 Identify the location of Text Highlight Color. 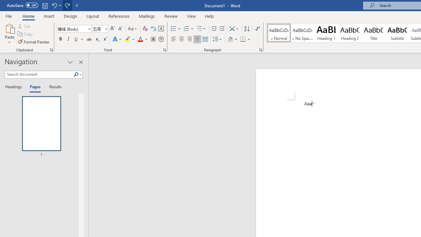
(130, 39).